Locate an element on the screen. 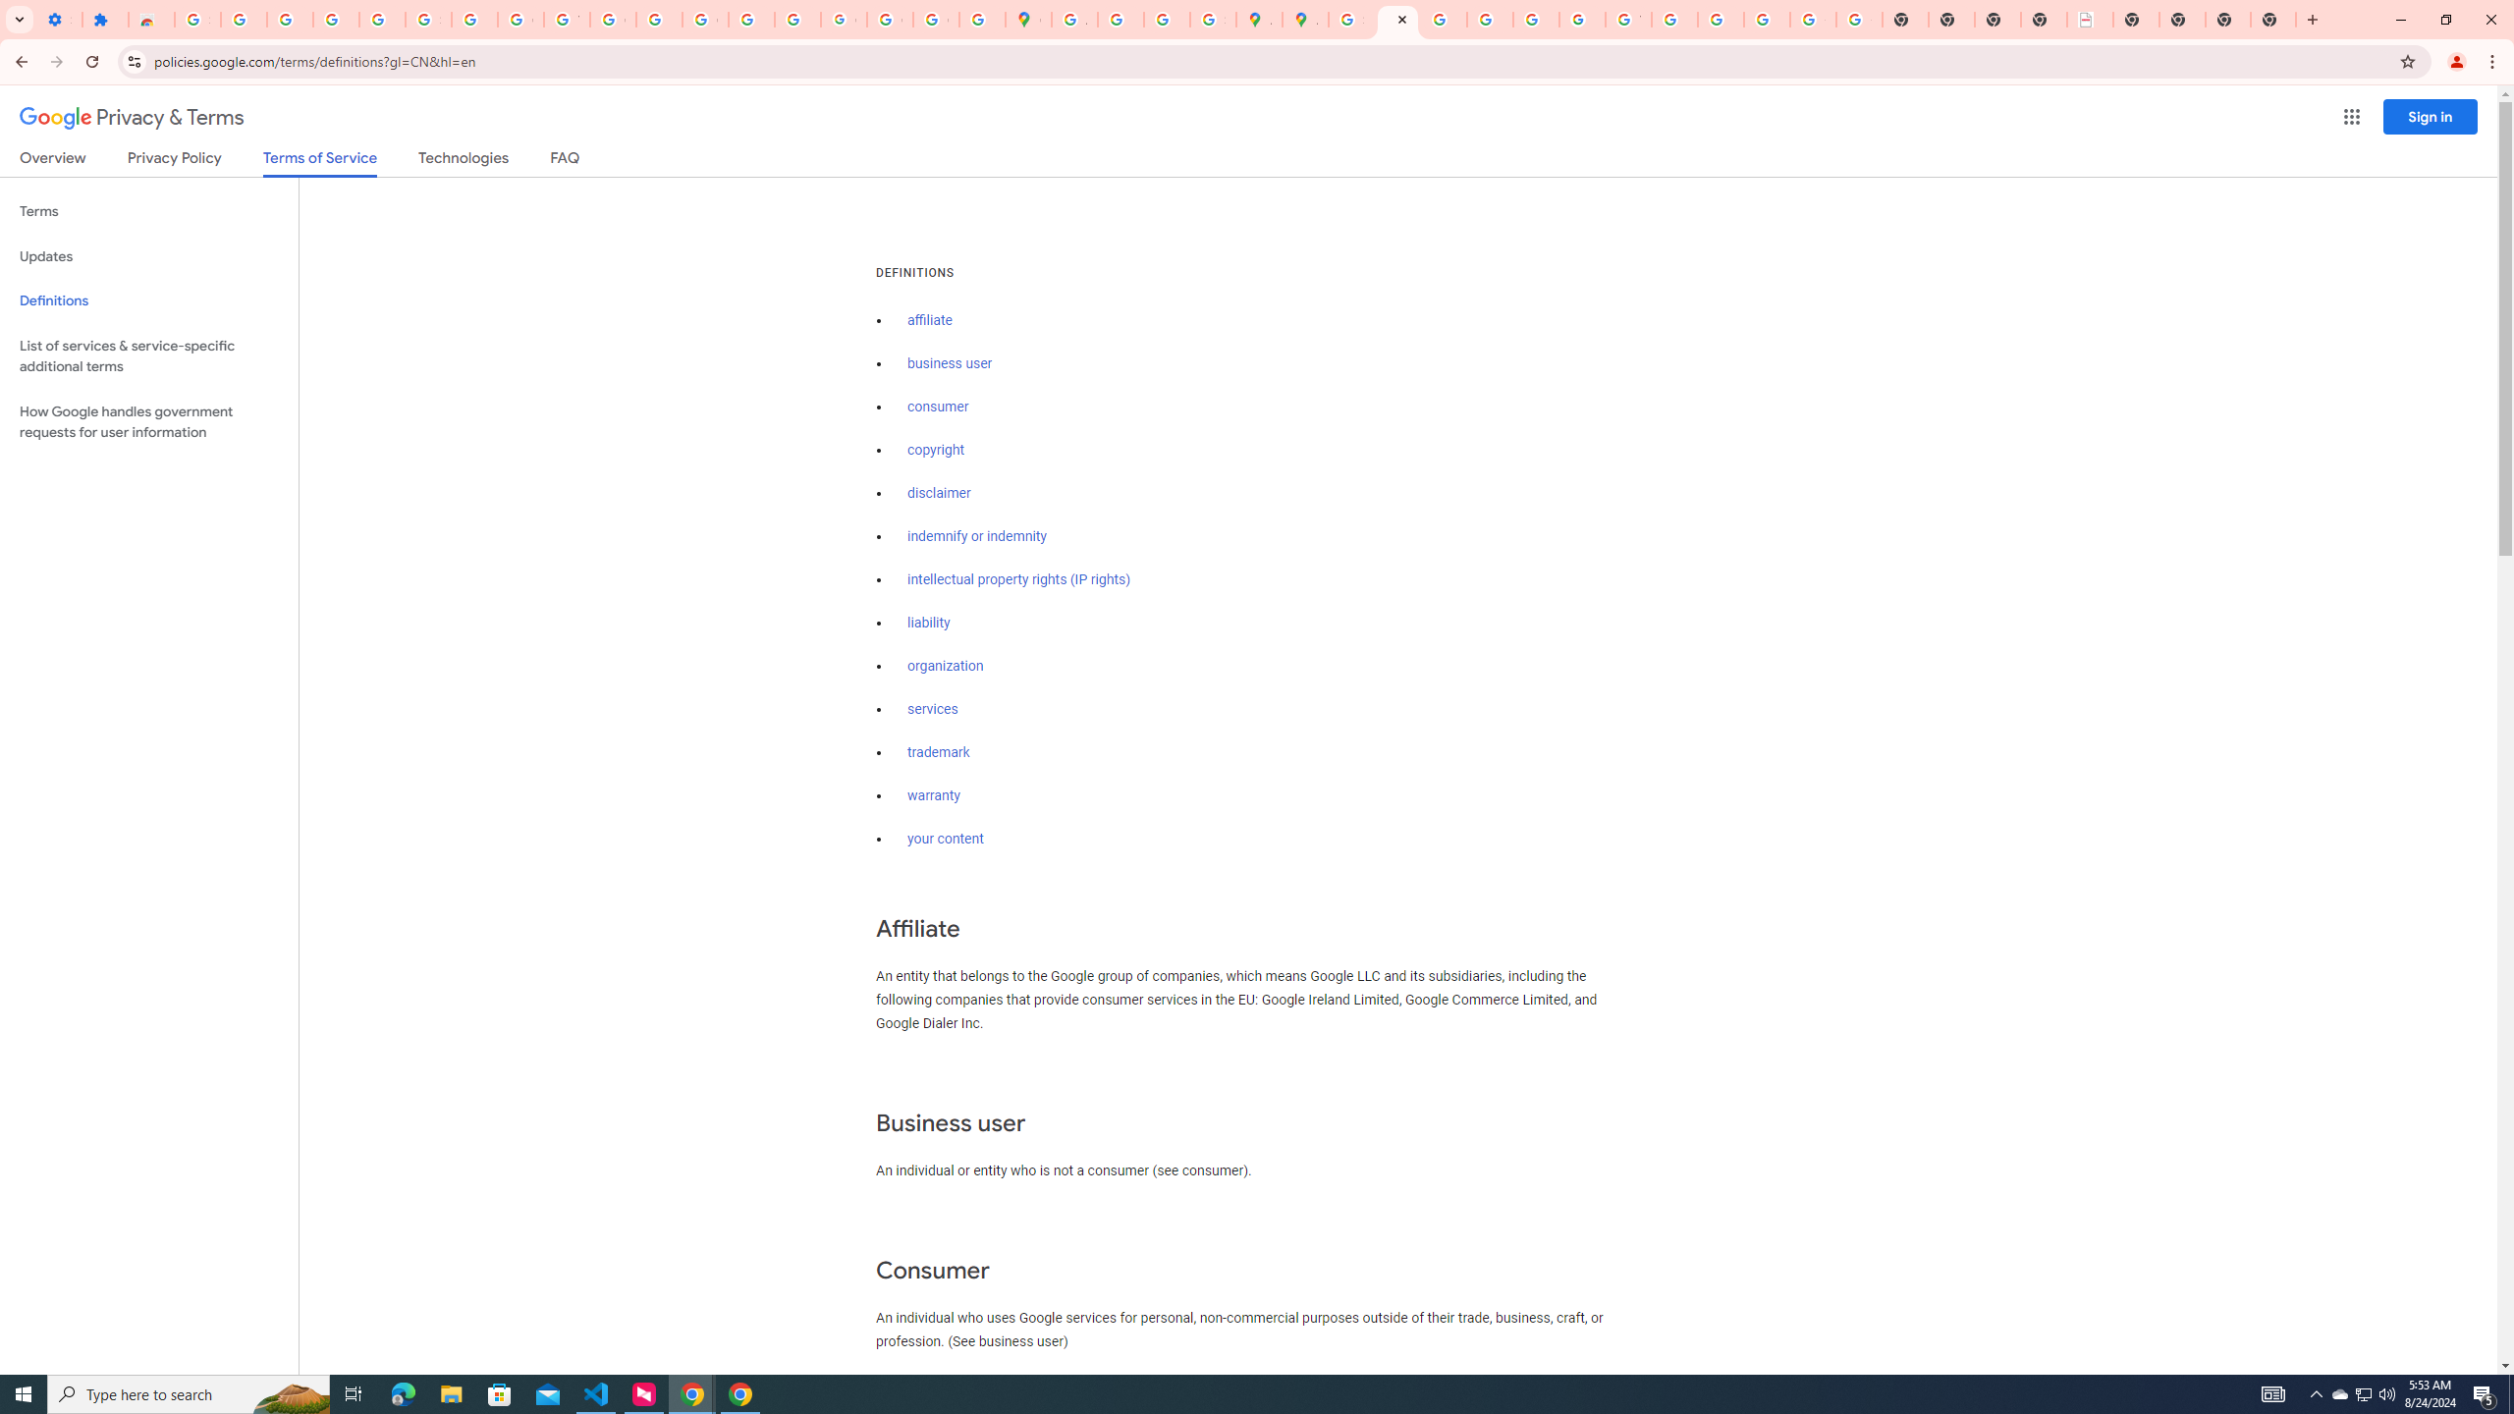  Technologies is located at coordinates (464, 161).